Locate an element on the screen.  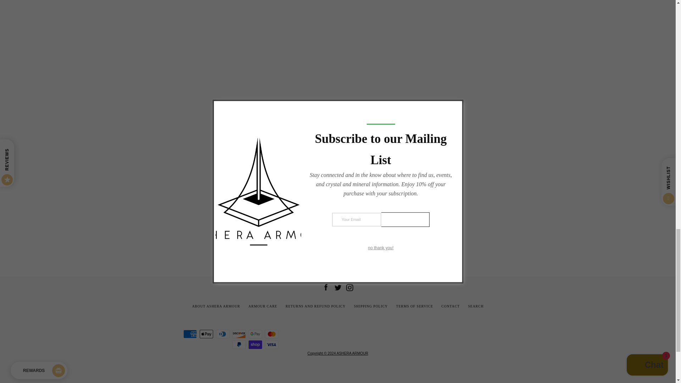
Shop Pay is located at coordinates (255, 345).